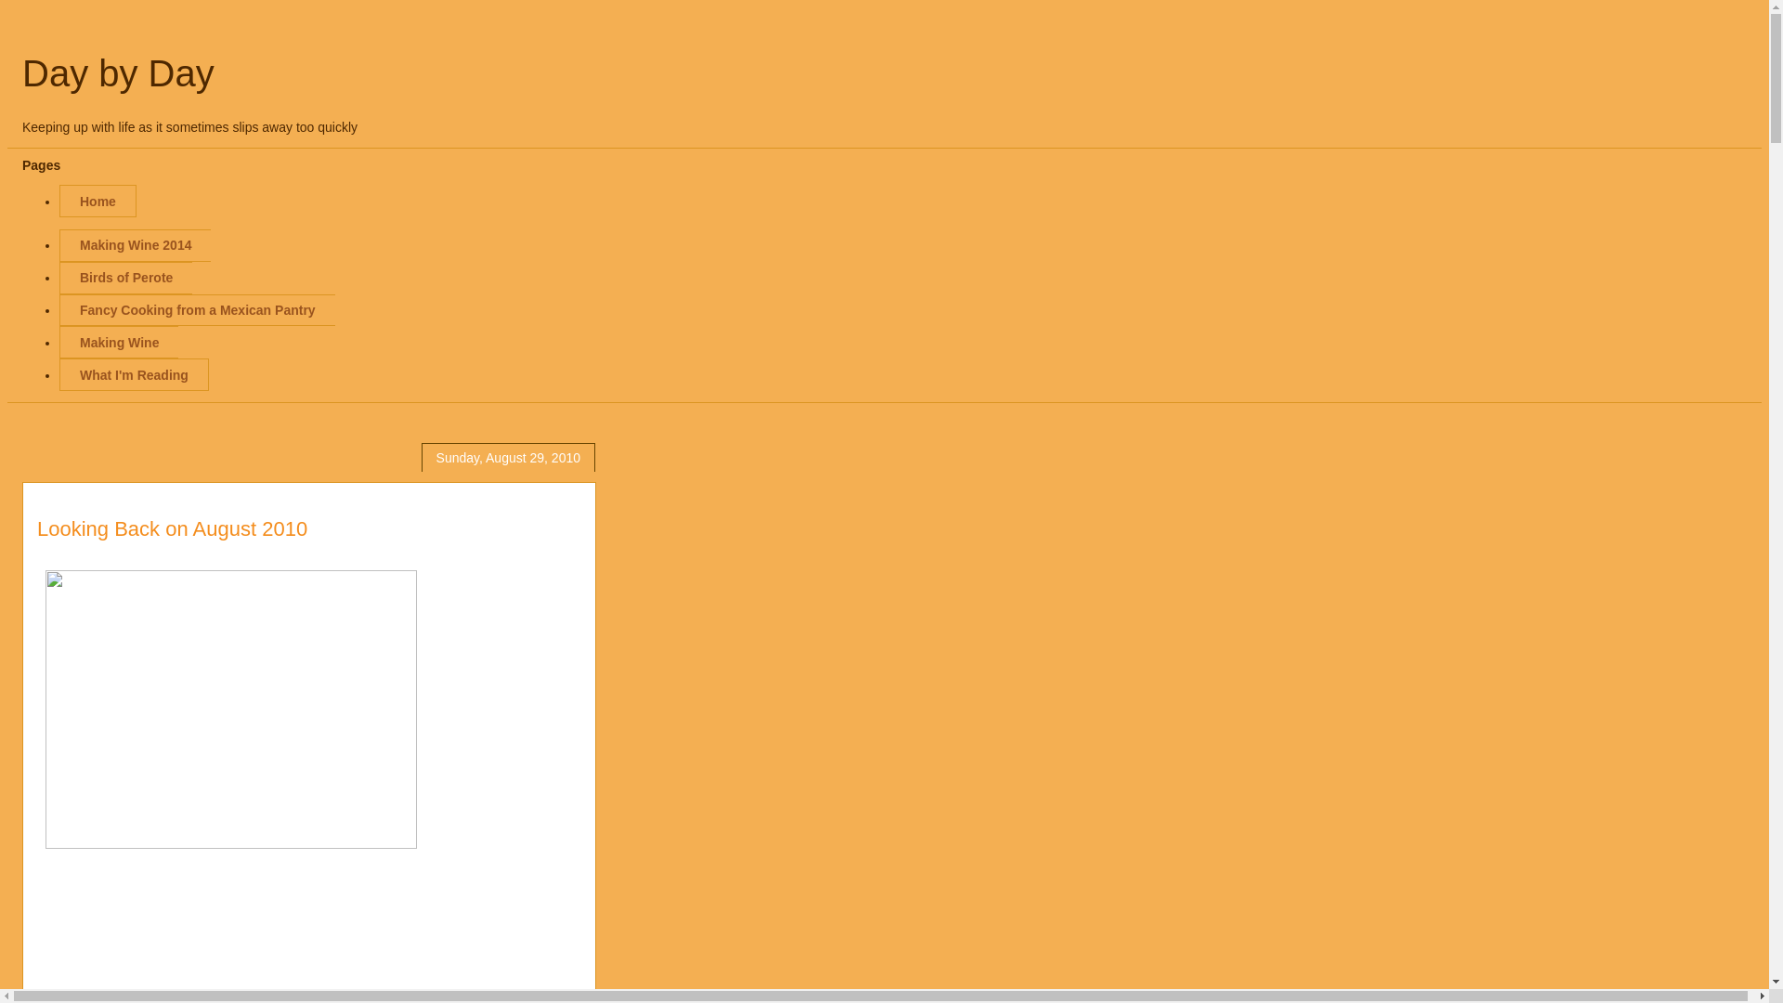 The image size is (1783, 1003). Describe the element at coordinates (197, 310) in the screenshot. I see `Fancy Cooking from a Mexican Pantry` at that location.